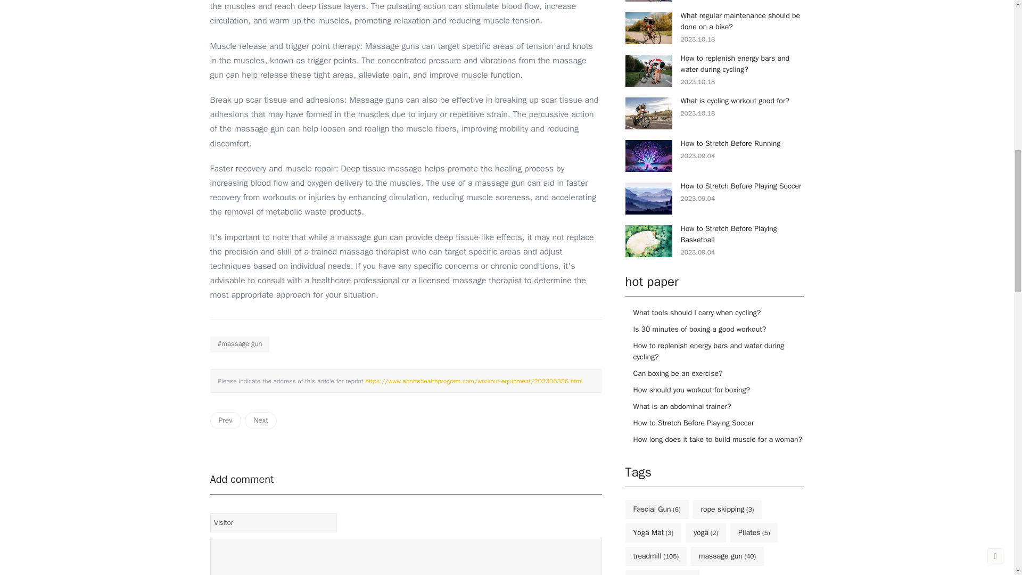 Image resolution: width=1022 pixels, height=575 pixels. Describe the element at coordinates (225, 421) in the screenshot. I see `Prev` at that location.